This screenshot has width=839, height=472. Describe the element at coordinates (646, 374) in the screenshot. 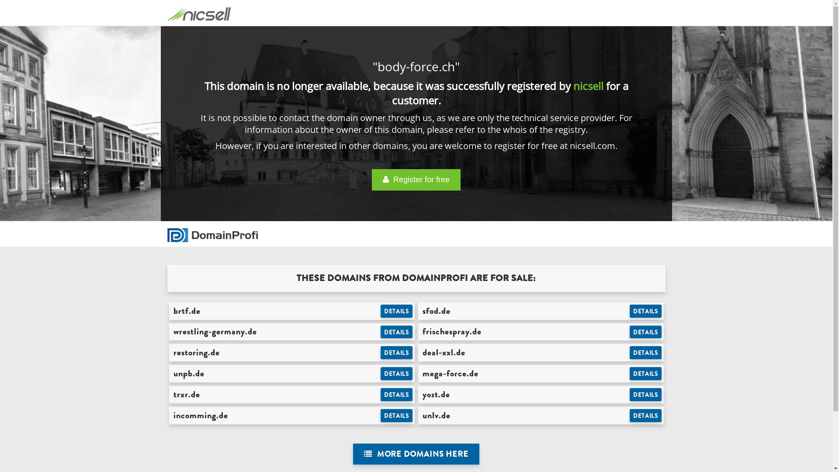

I see `DETAILS` at that location.